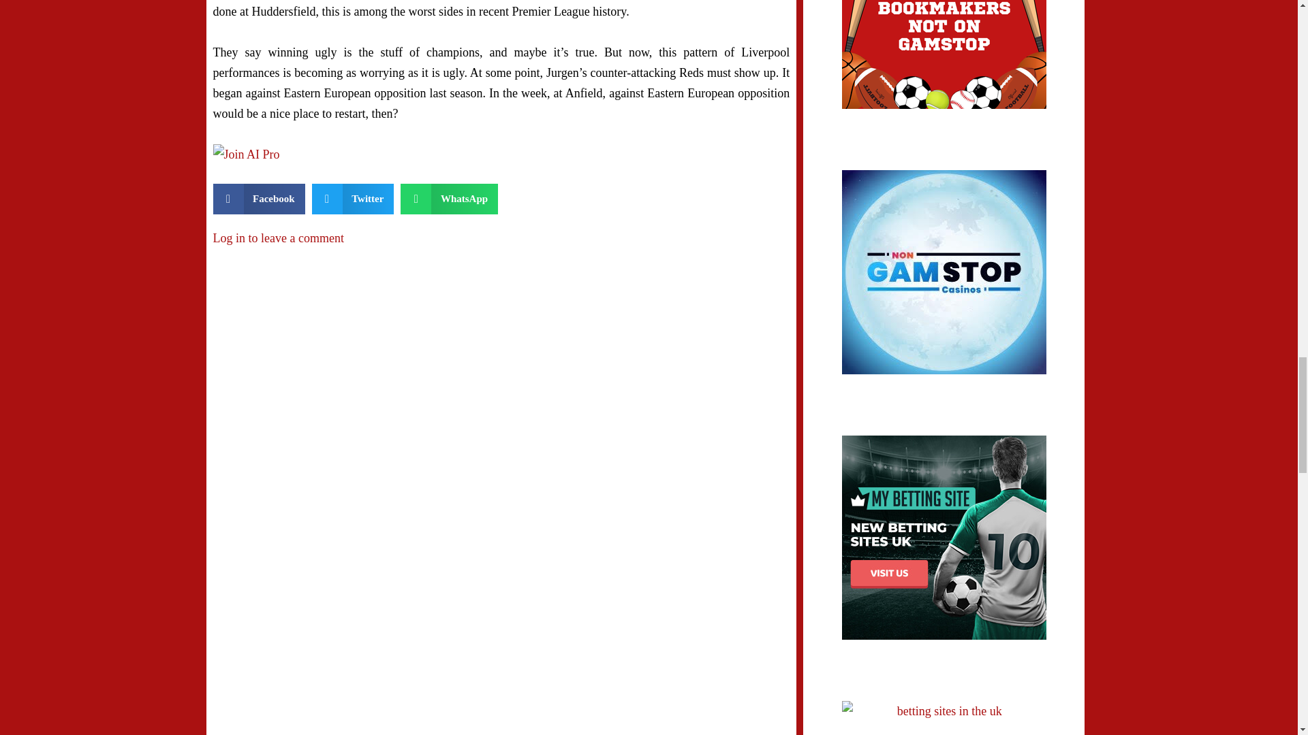 The image size is (1308, 735). I want to click on NonGamstopCasinos.net, so click(944, 54).